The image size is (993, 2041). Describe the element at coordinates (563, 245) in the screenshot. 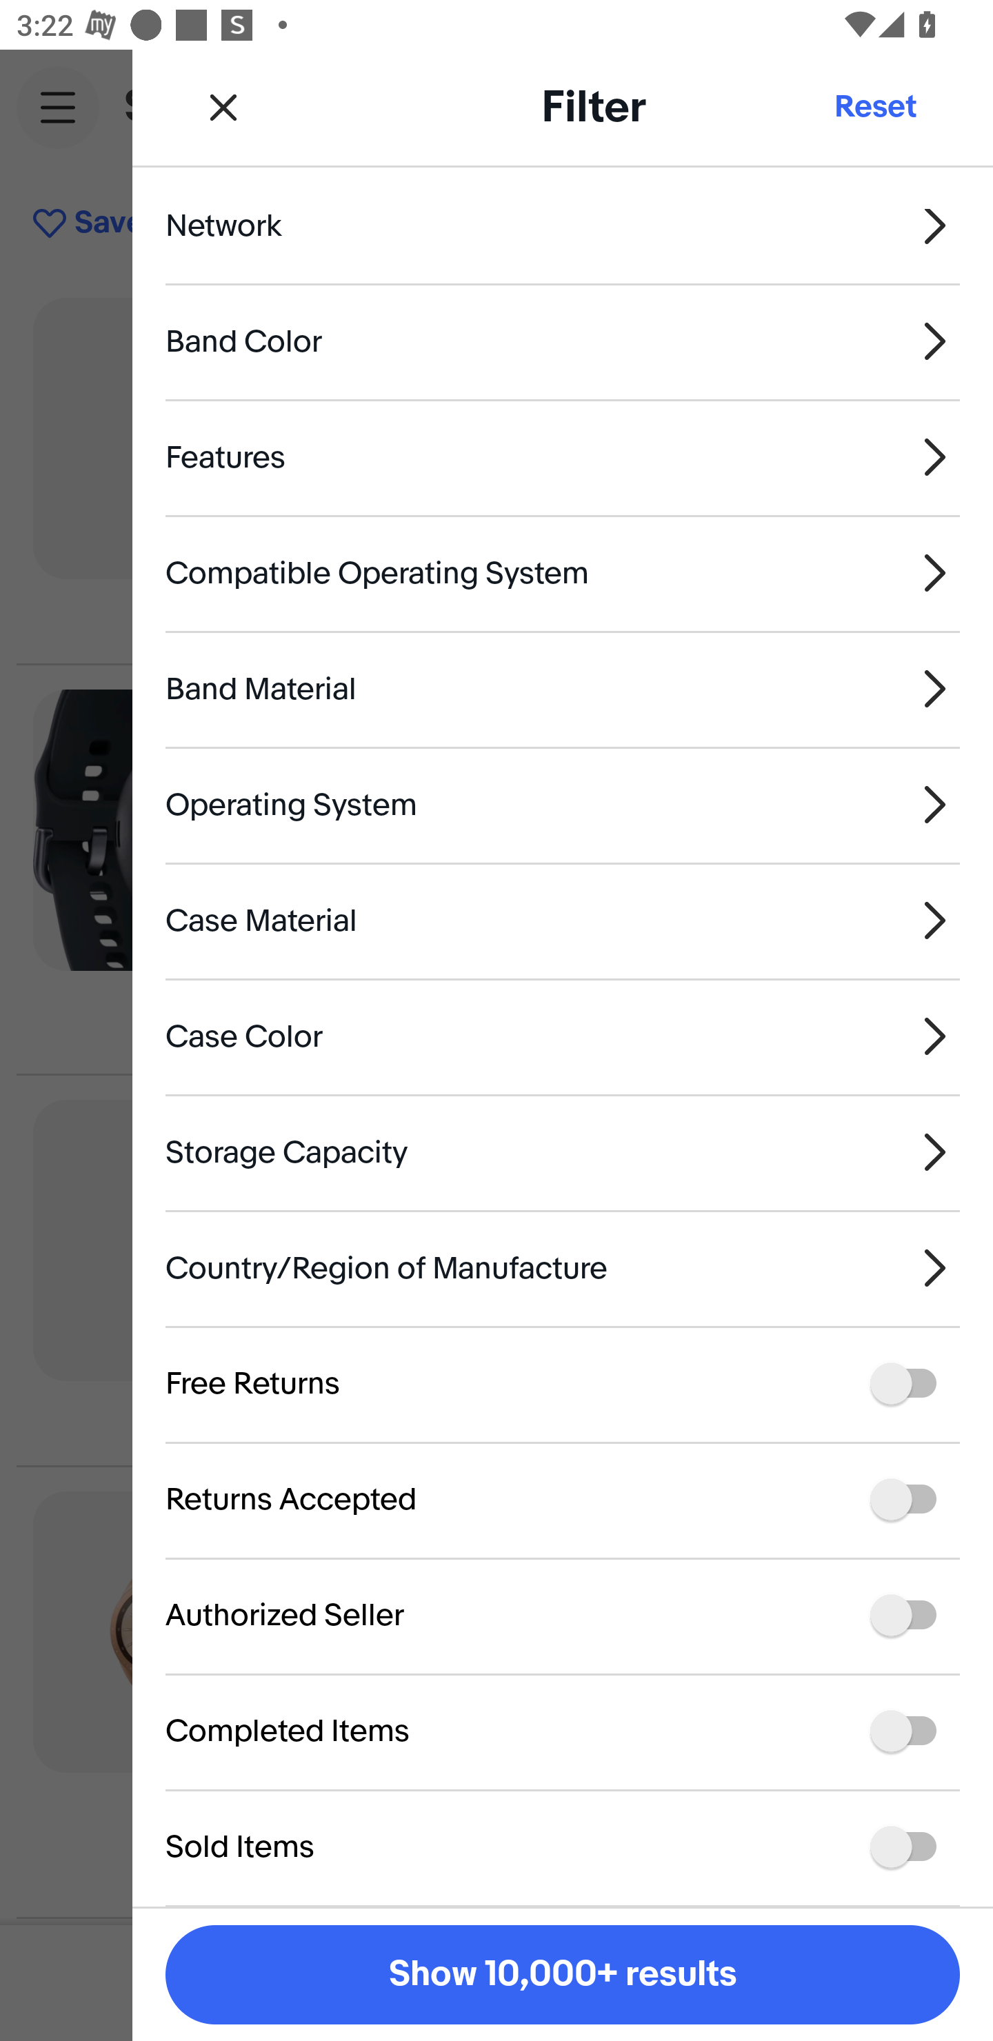

I see `Network` at that location.